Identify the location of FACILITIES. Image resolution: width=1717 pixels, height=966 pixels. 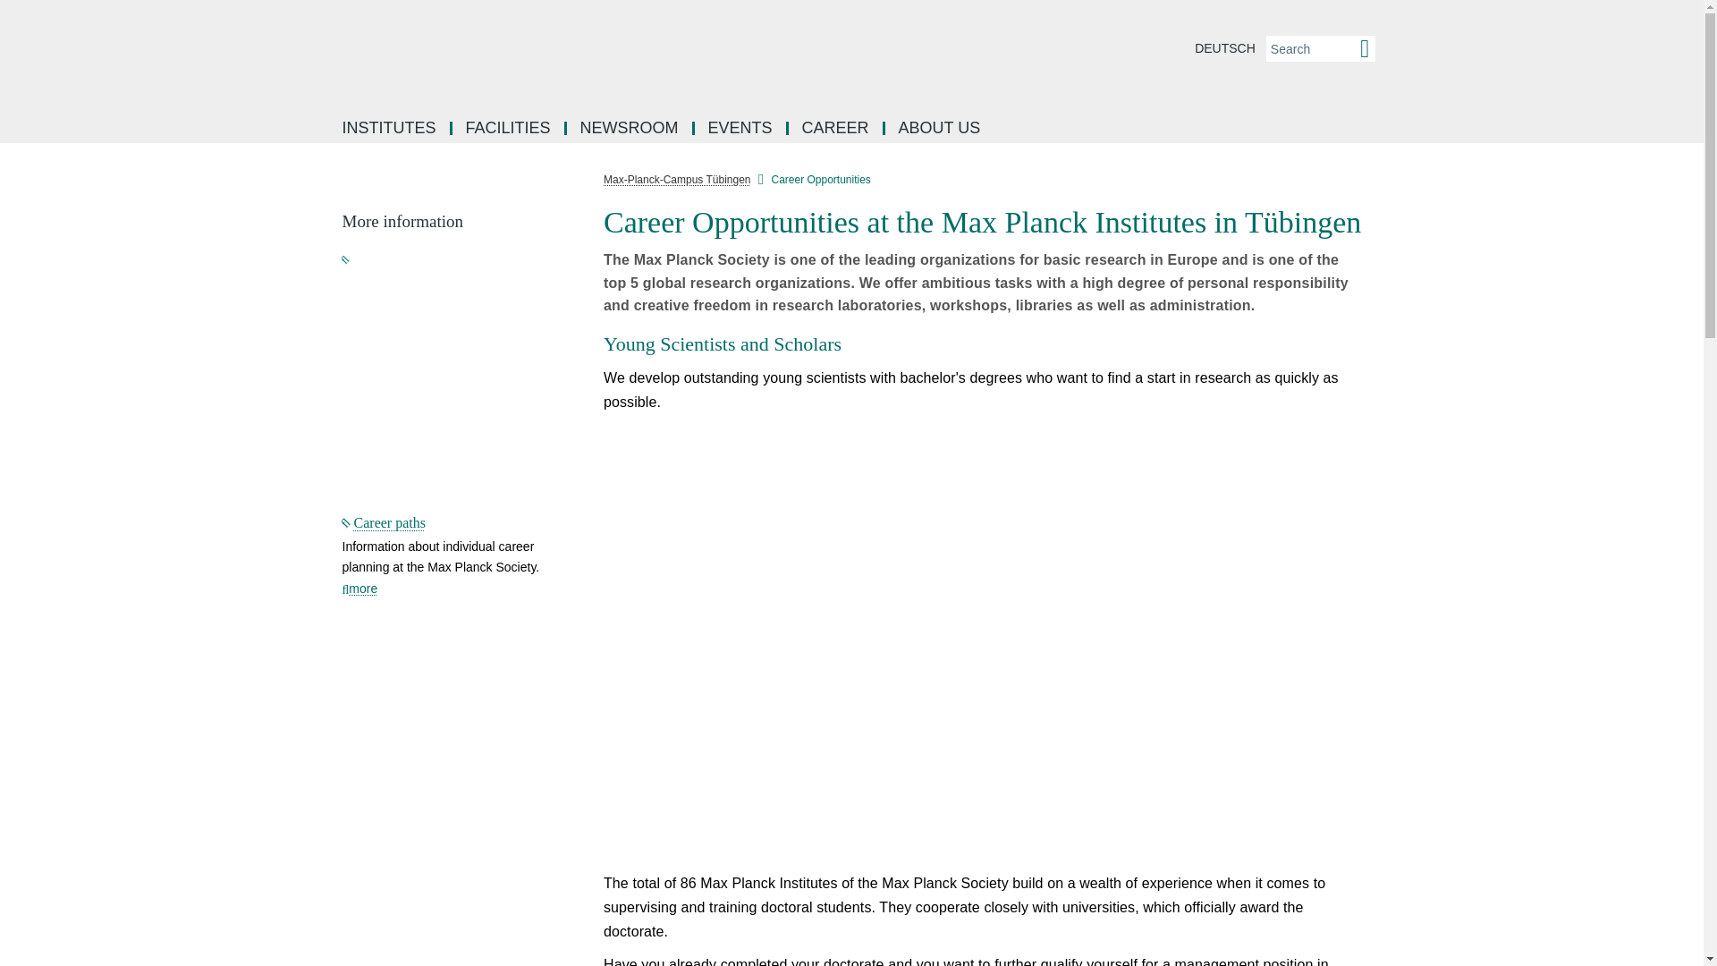
(510, 129).